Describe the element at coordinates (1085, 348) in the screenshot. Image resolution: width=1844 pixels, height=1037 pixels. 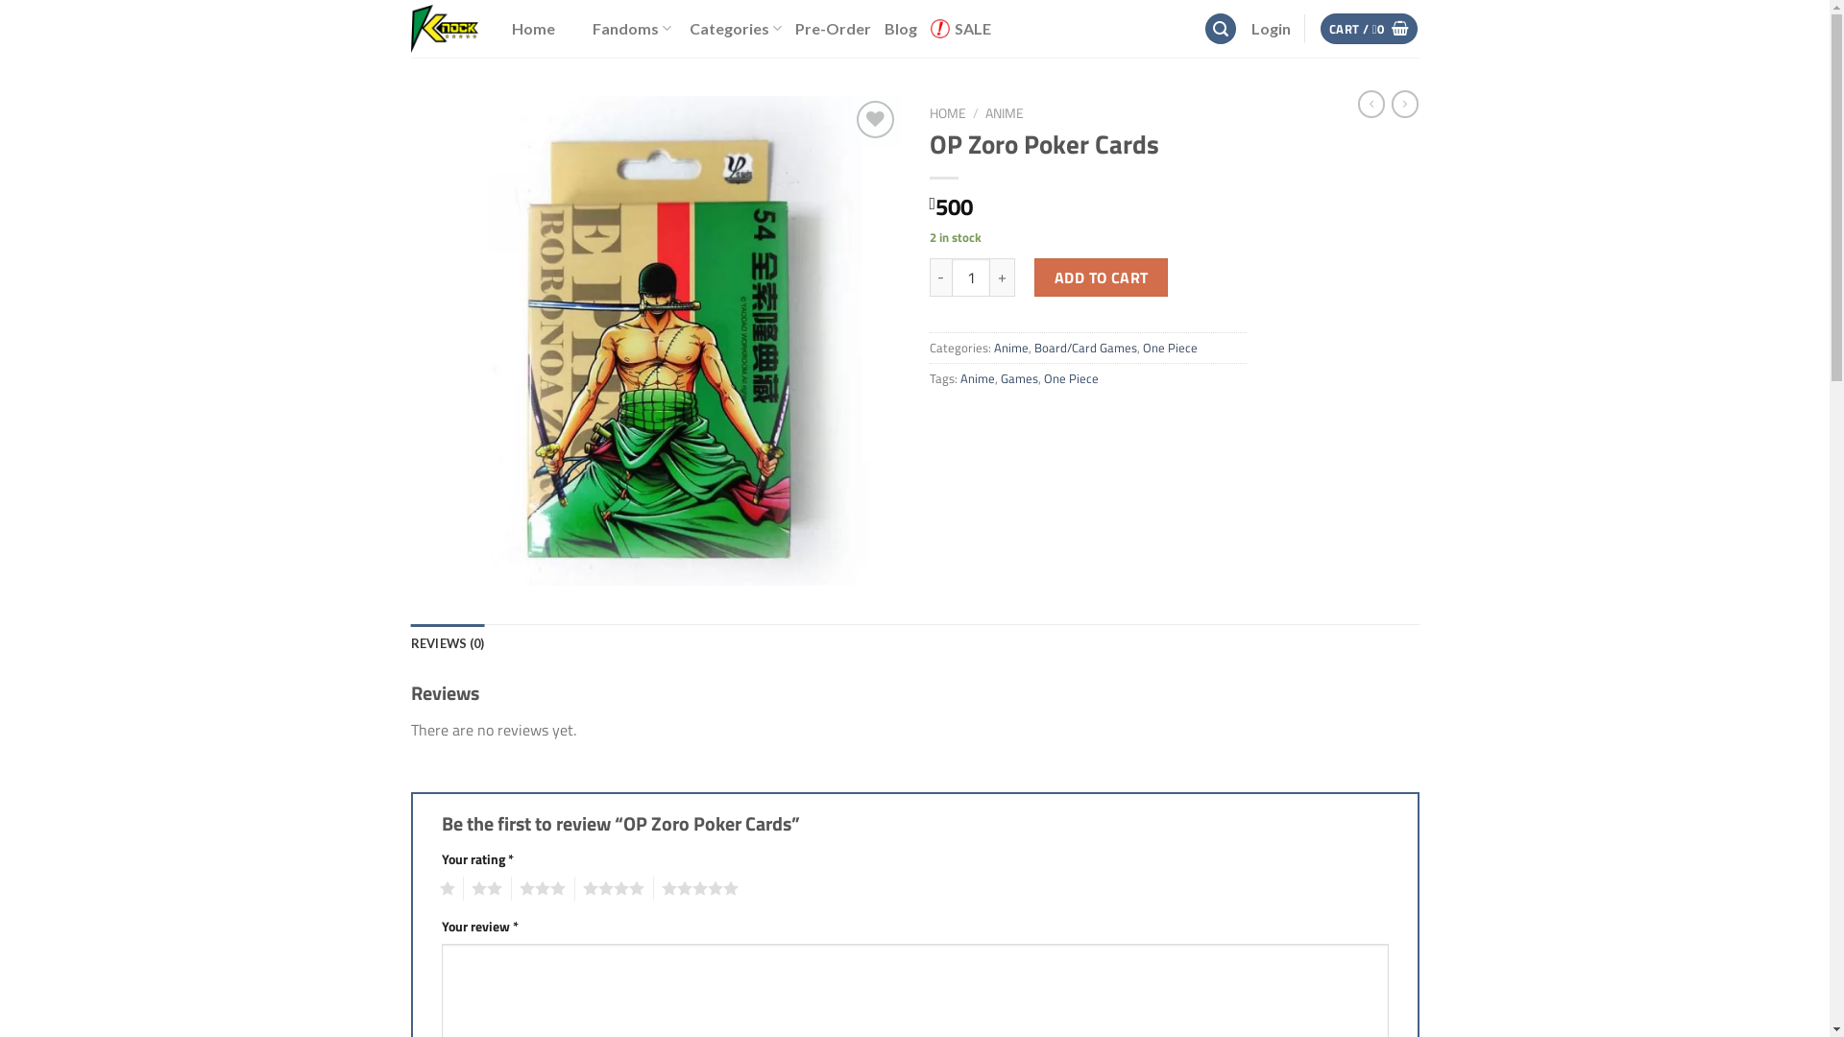
I see `Board/Card Games` at that location.